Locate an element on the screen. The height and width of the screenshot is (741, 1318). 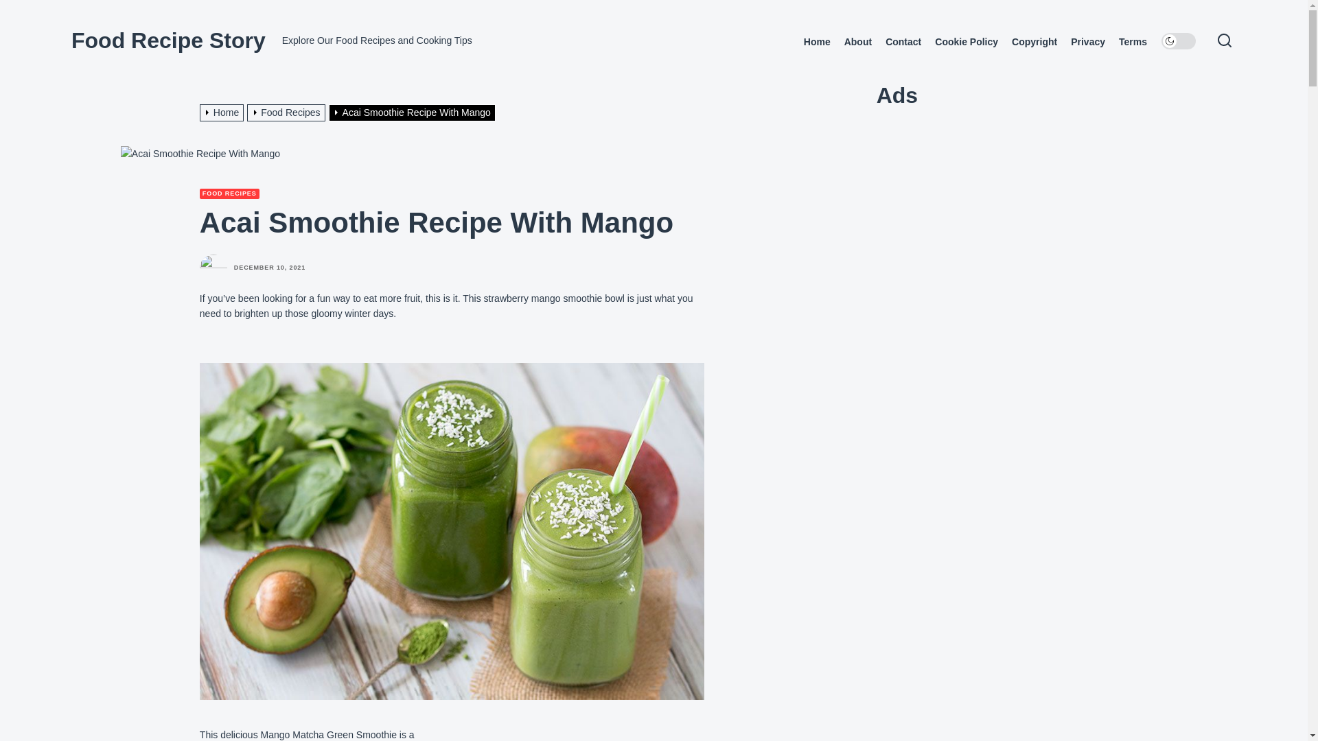
Terms is located at coordinates (1133, 42).